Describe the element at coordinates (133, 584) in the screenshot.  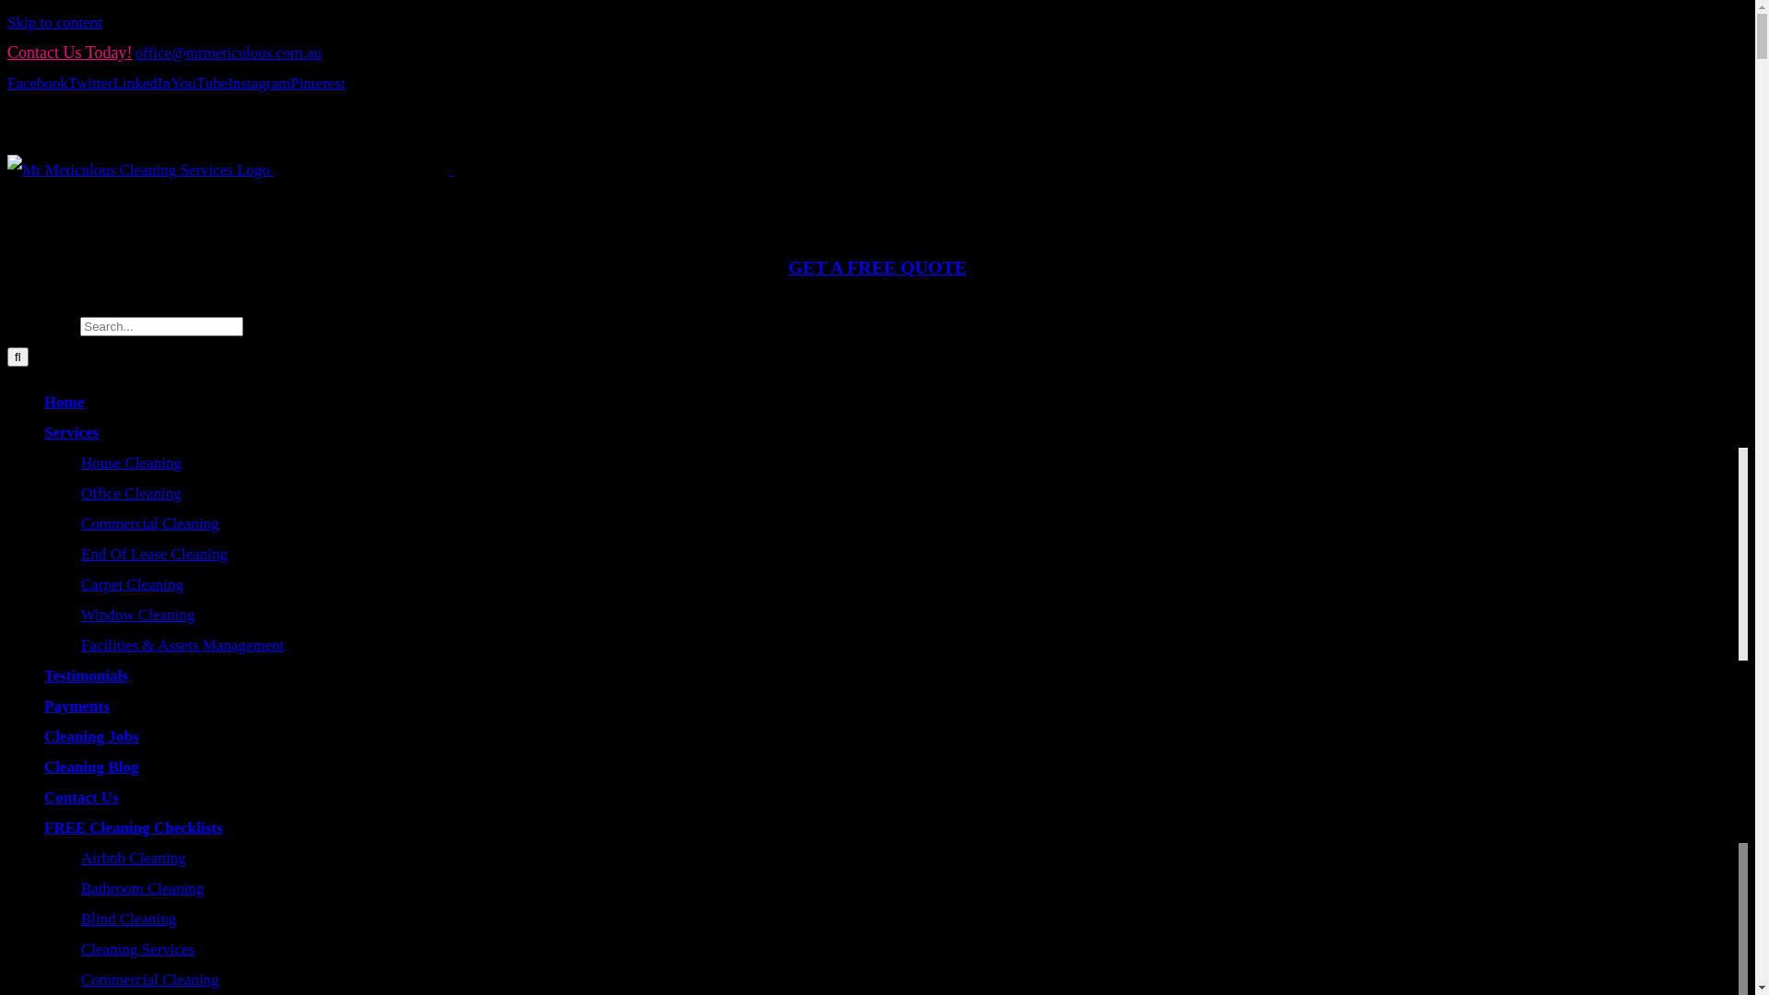
I see `Carpet Cleaning` at that location.